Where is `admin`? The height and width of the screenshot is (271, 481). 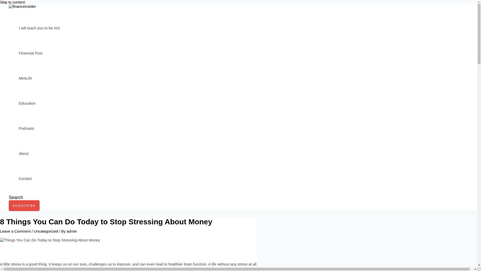
admin is located at coordinates (72, 231).